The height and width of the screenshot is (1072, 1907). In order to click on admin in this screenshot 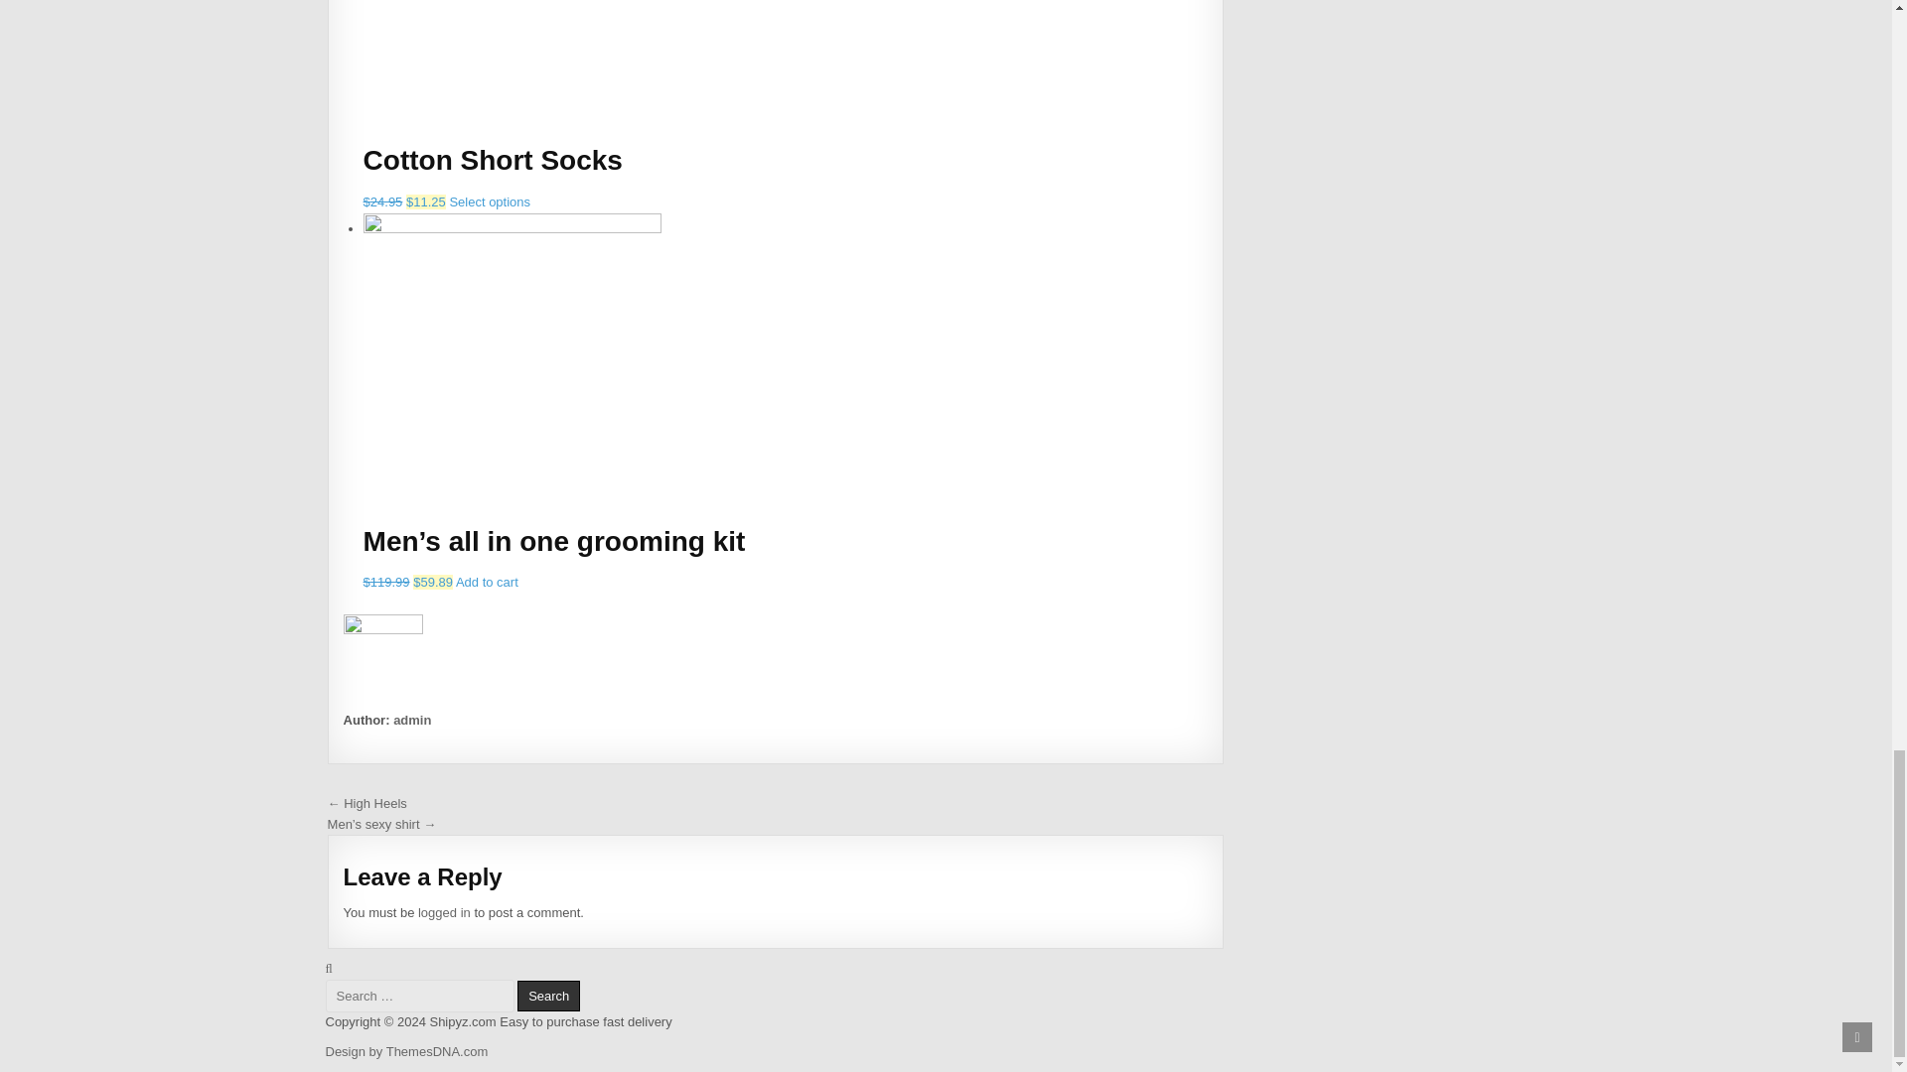, I will do `click(411, 721)`.